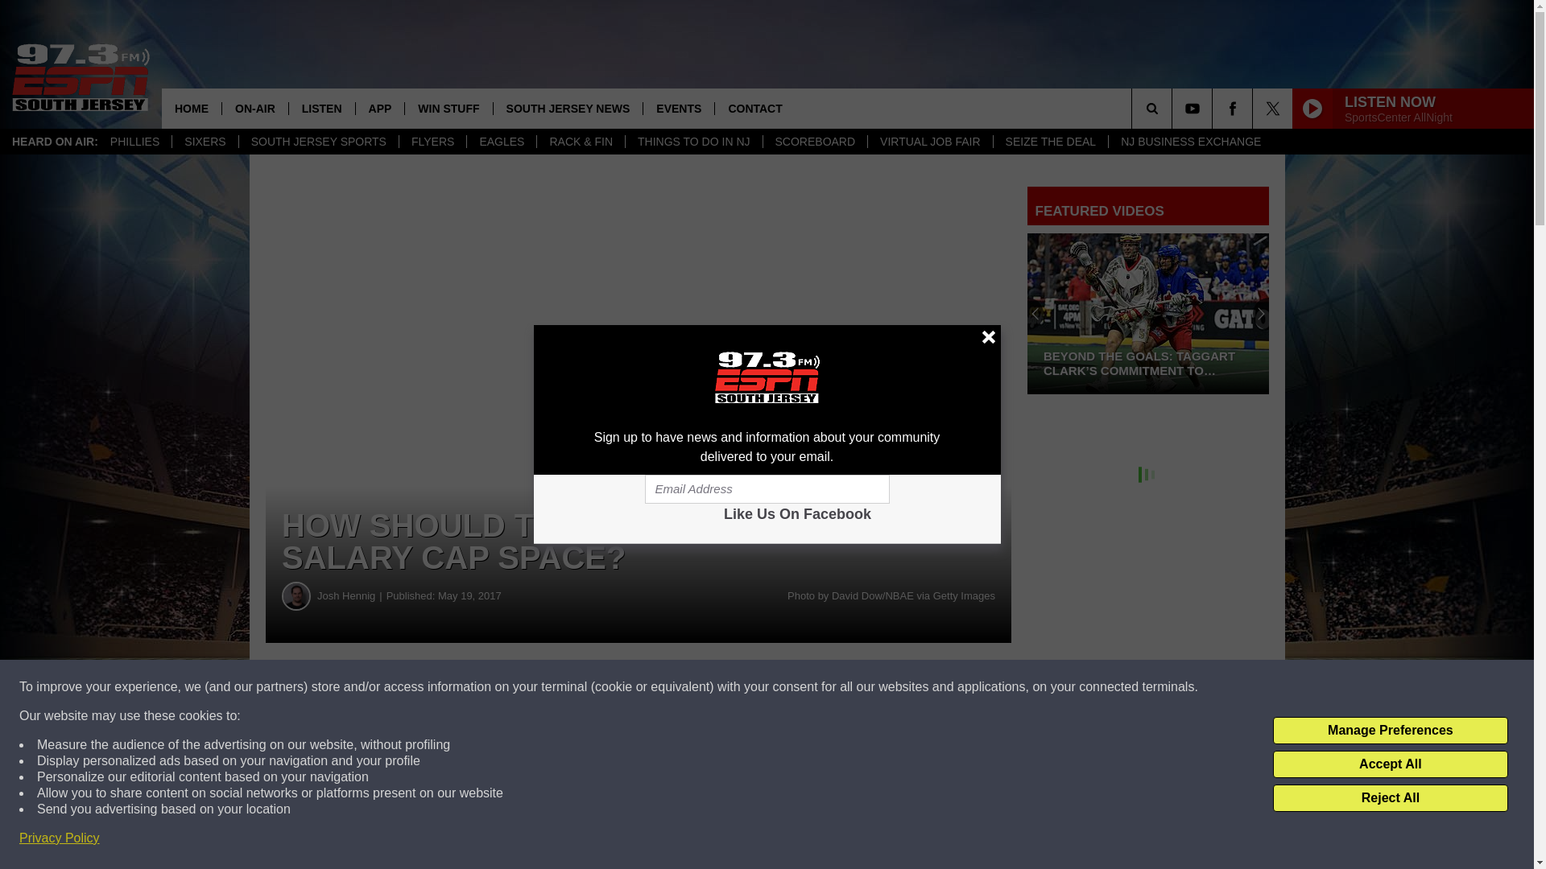 The height and width of the screenshot is (869, 1546). I want to click on APP, so click(380, 108).